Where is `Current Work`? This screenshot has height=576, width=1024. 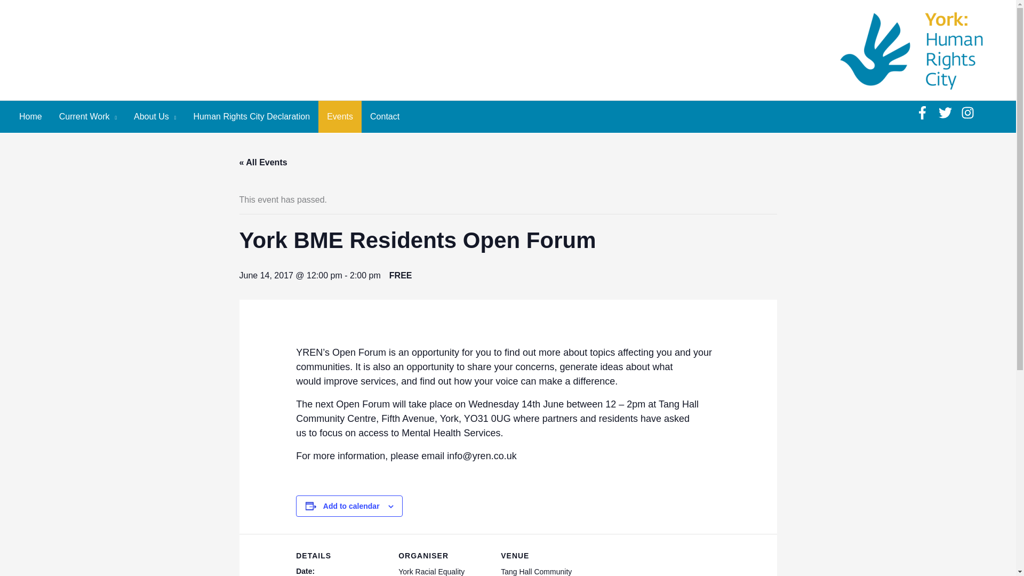 Current Work is located at coordinates (87, 117).